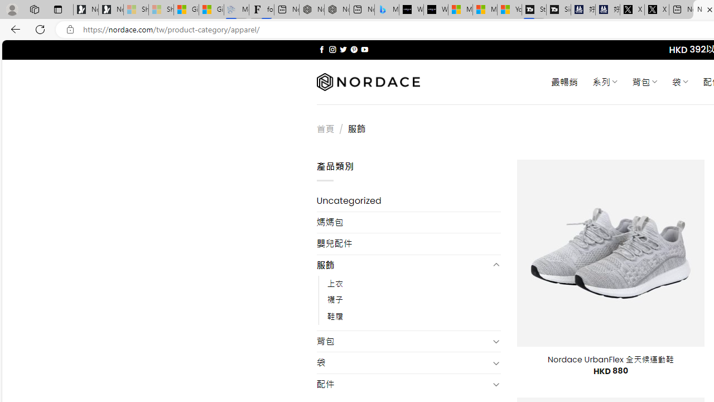  Describe the element at coordinates (337, 10) in the screenshot. I see `Nordace - #1 Japanese Best-Seller - Siena Smart Backpack` at that location.